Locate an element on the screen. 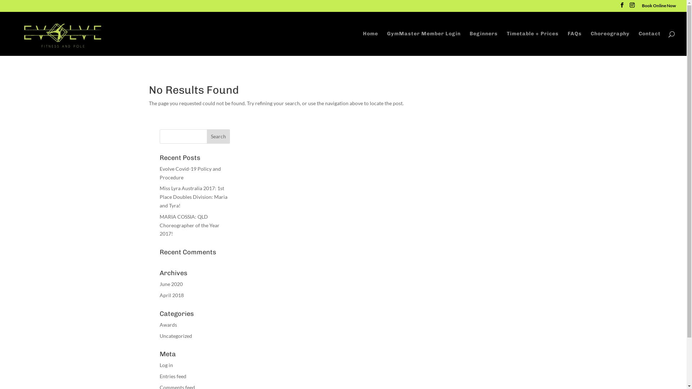 This screenshot has height=389, width=692. Uncategorized is located at coordinates (176, 336).